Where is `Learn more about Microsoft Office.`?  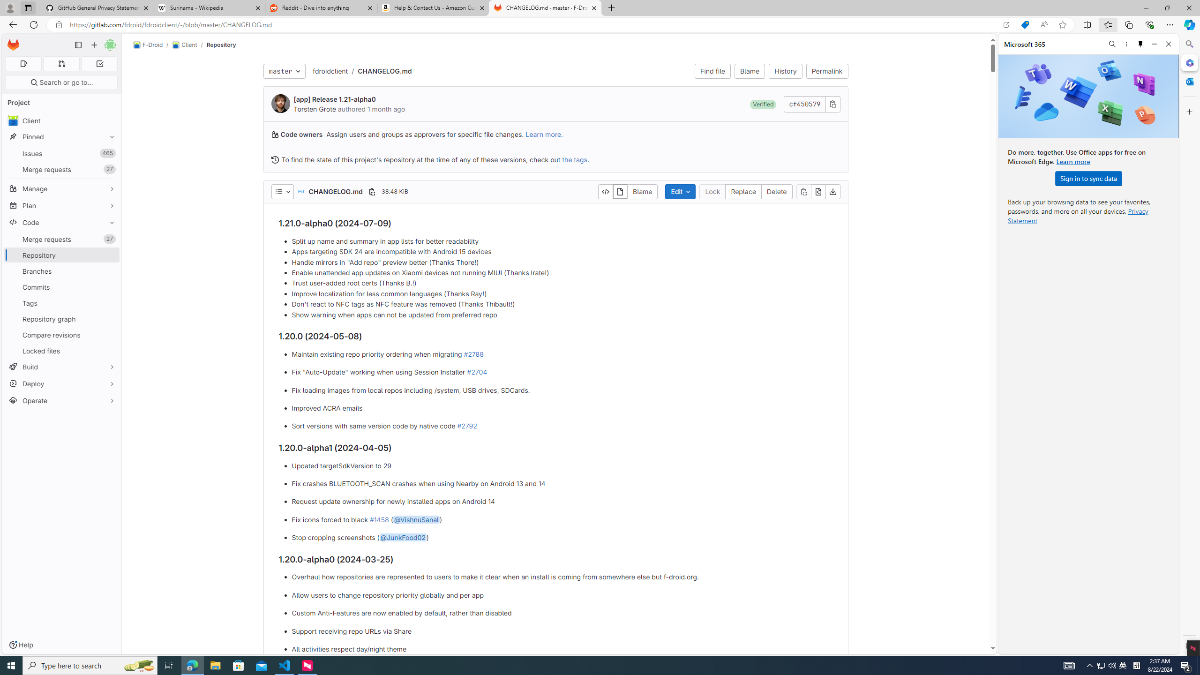
Learn more about Microsoft Office. is located at coordinates (1073, 161).